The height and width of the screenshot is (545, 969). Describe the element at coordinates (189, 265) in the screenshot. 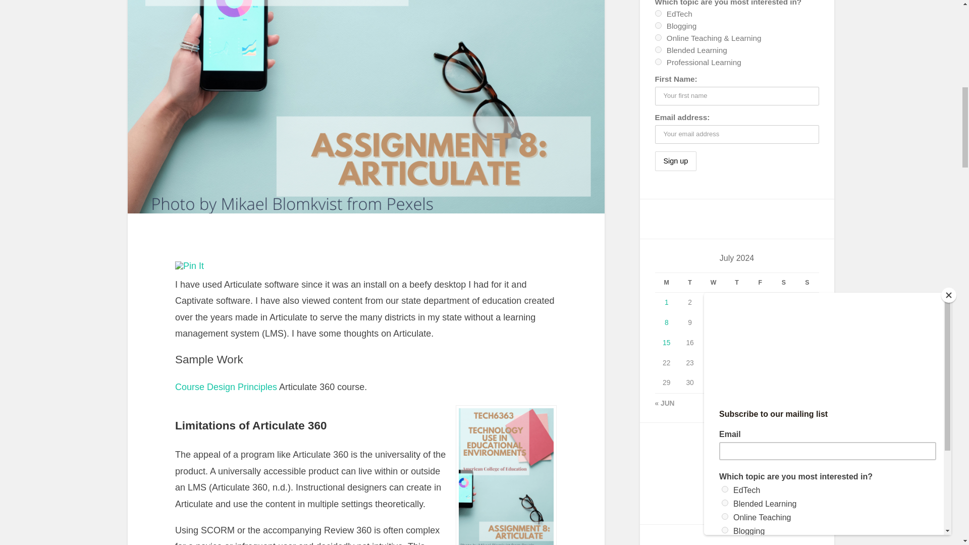

I see `Pin It` at that location.